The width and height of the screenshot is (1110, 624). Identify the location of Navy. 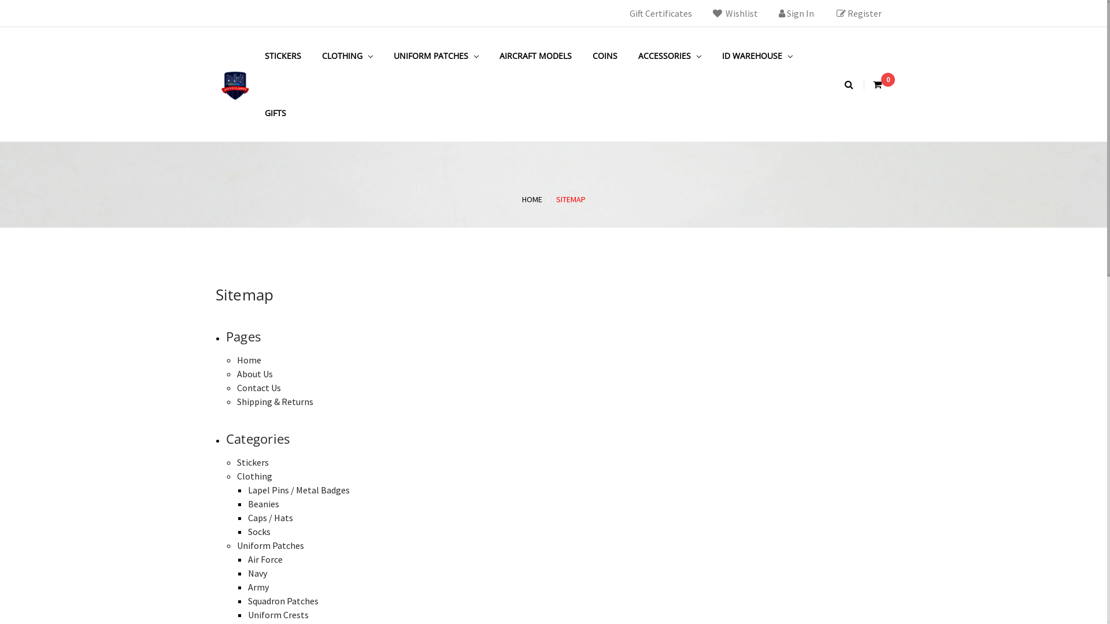
(258, 573).